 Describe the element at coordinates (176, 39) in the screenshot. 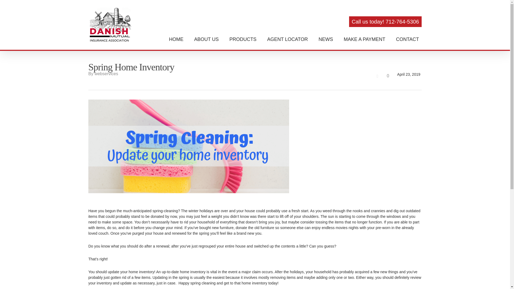

I see `HOME` at that location.